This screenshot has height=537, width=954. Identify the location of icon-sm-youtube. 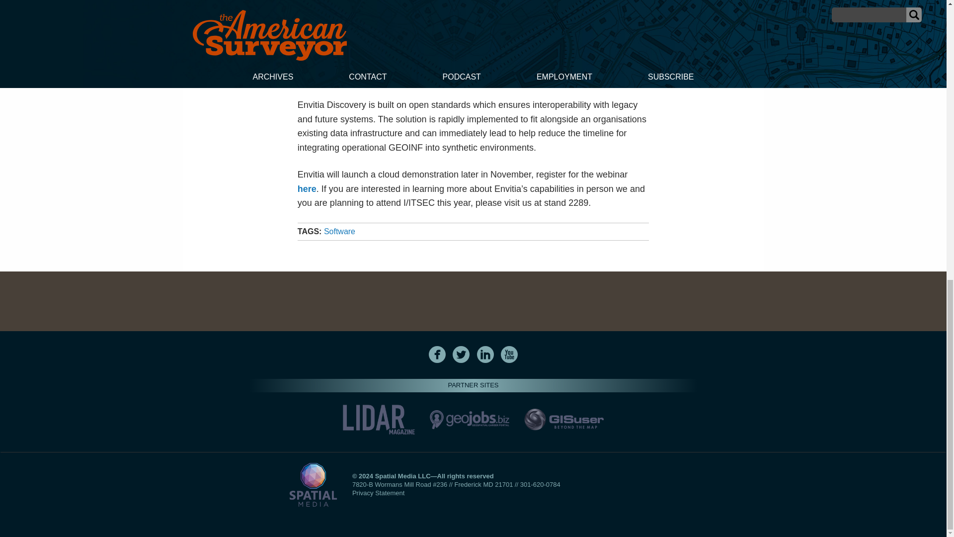
(509, 354).